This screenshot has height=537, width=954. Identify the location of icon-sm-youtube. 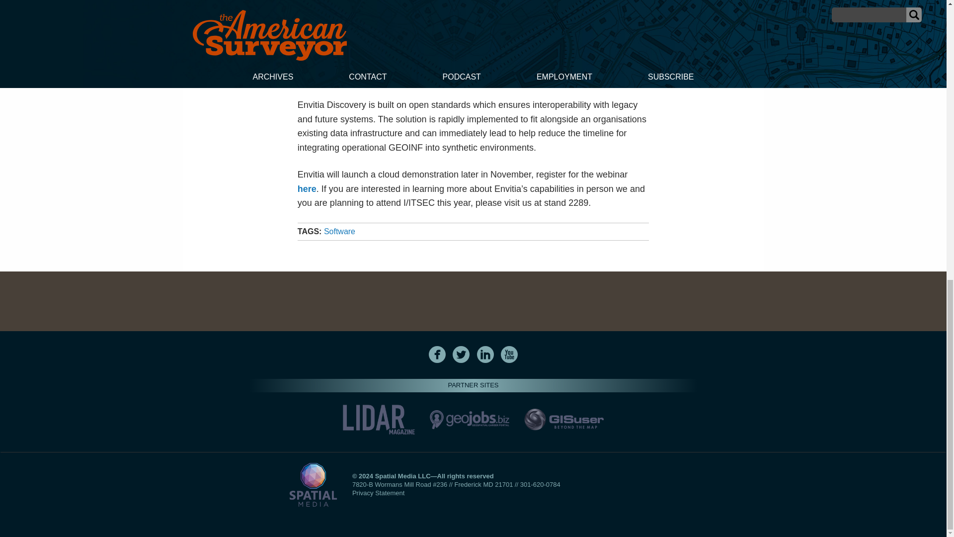
(509, 354).